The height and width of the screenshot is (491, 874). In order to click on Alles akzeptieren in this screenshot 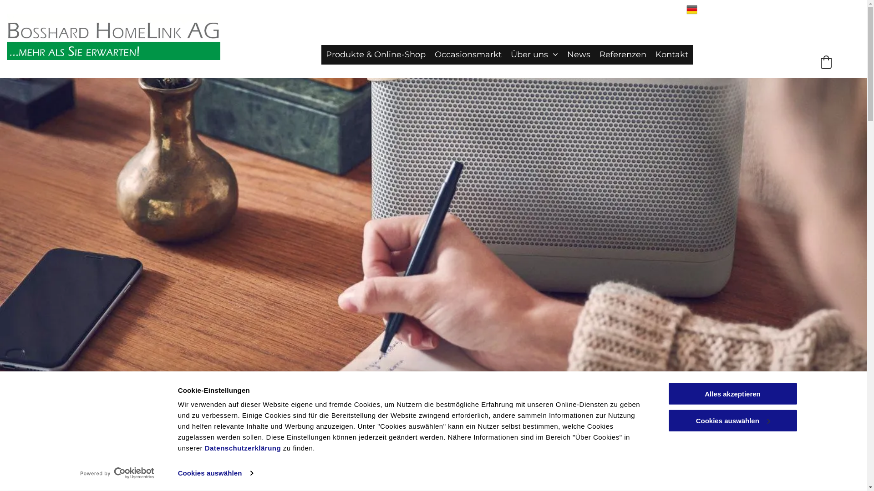, I will do `click(732, 394)`.